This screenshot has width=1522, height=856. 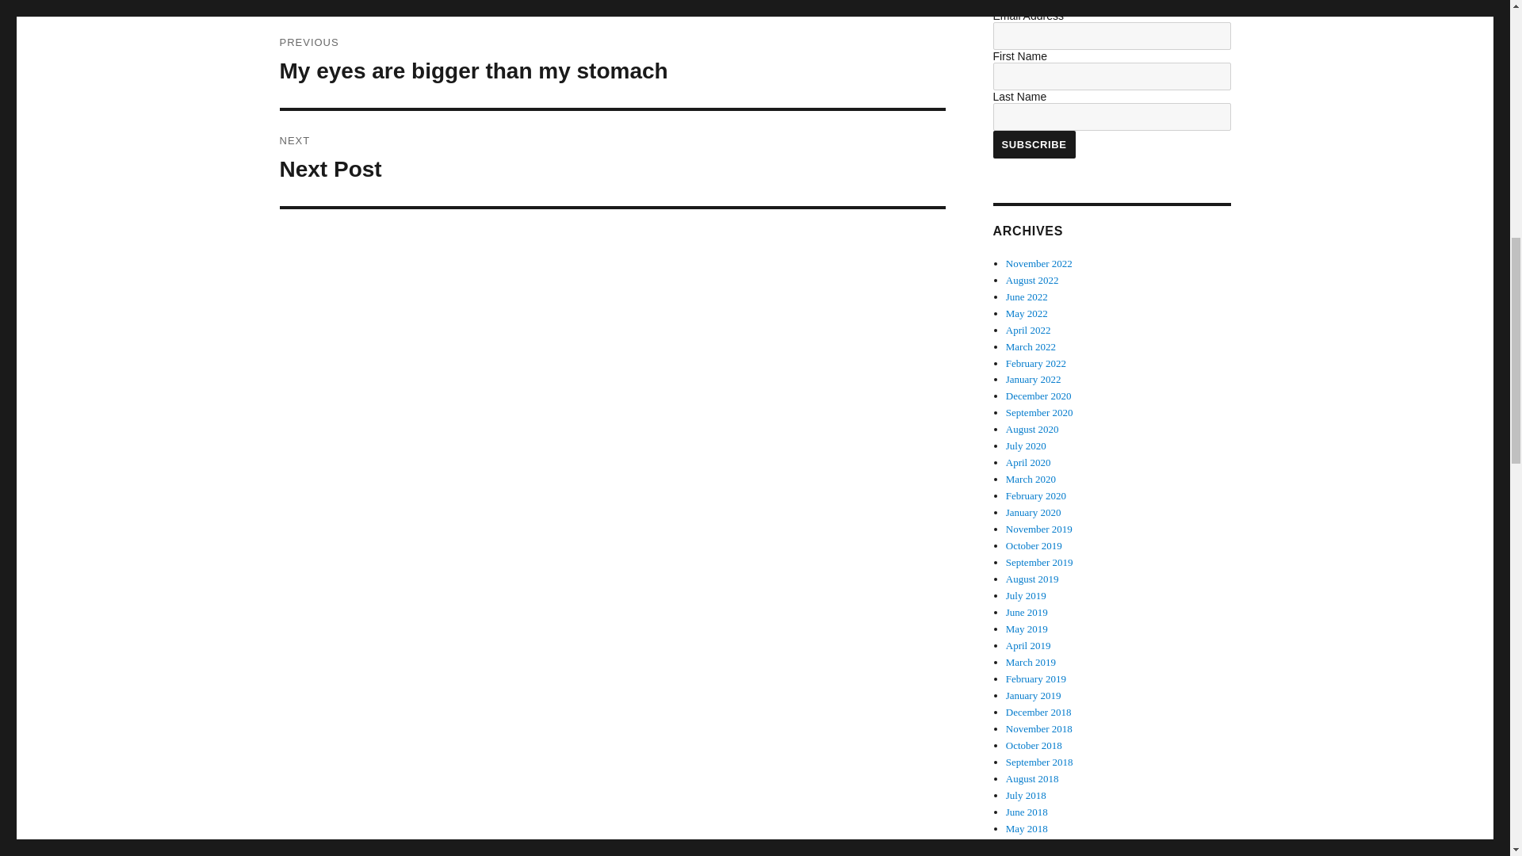 What do you see at coordinates (1032, 279) in the screenshot?
I see `November 2022` at bounding box center [1032, 279].